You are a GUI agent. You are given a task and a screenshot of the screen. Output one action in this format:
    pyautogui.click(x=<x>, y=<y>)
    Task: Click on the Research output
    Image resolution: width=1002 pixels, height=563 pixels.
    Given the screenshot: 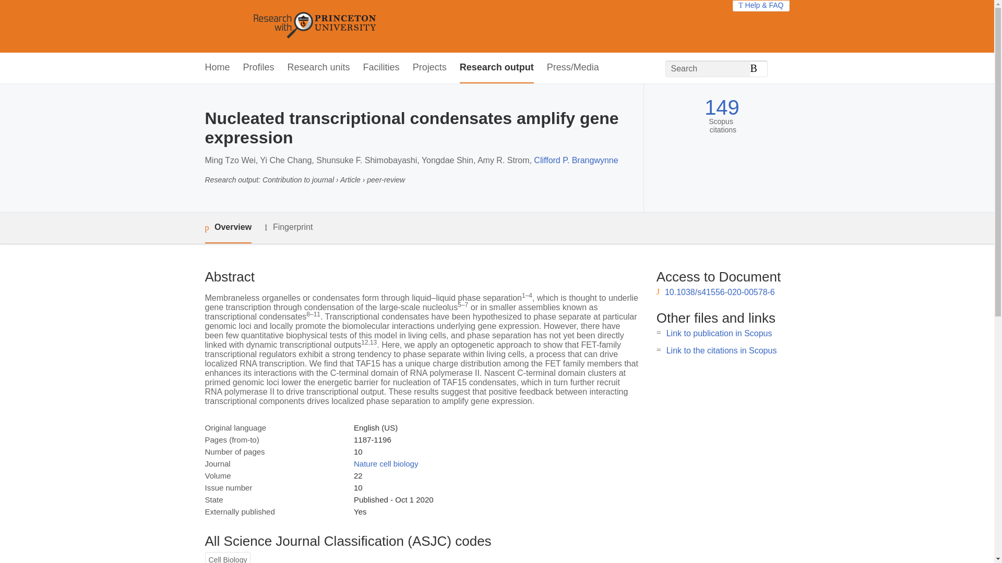 What is the action you would take?
    pyautogui.click(x=497, y=68)
    